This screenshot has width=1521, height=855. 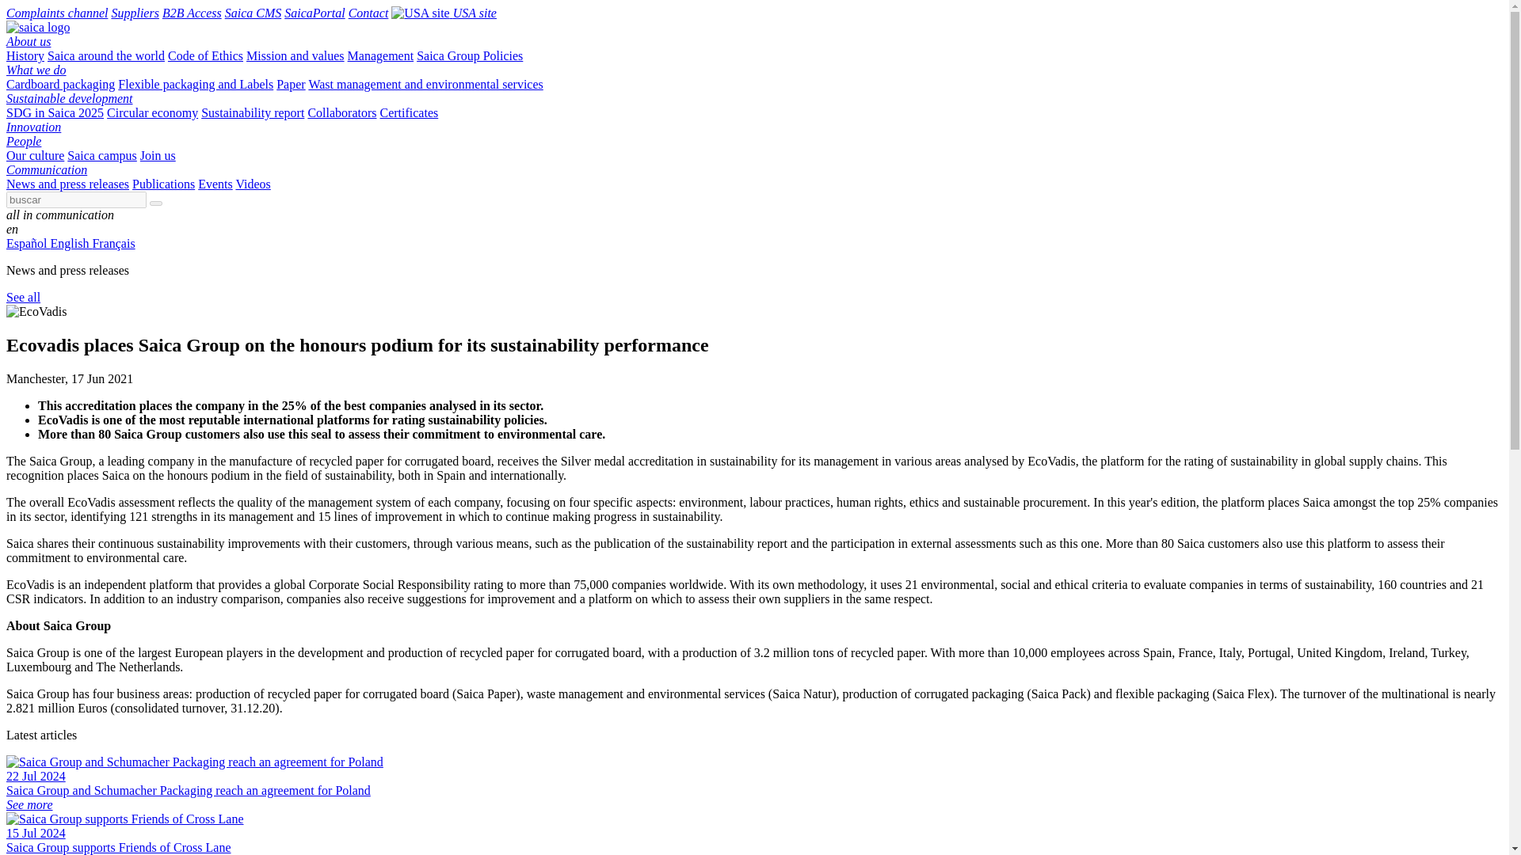 I want to click on Collaborators, so click(x=341, y=112).